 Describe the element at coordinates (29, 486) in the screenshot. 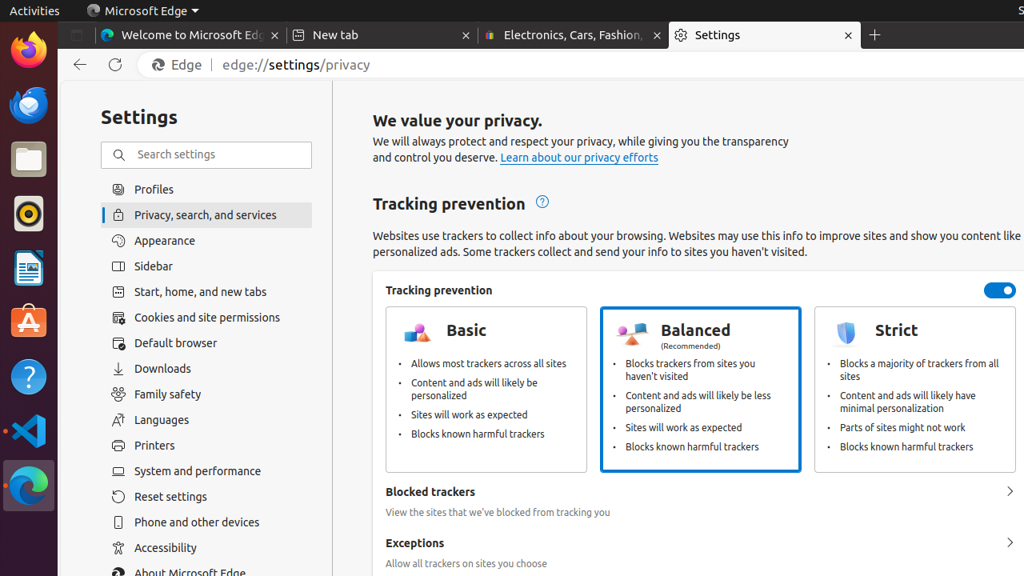

I see `Microsoft Edge` at that location.